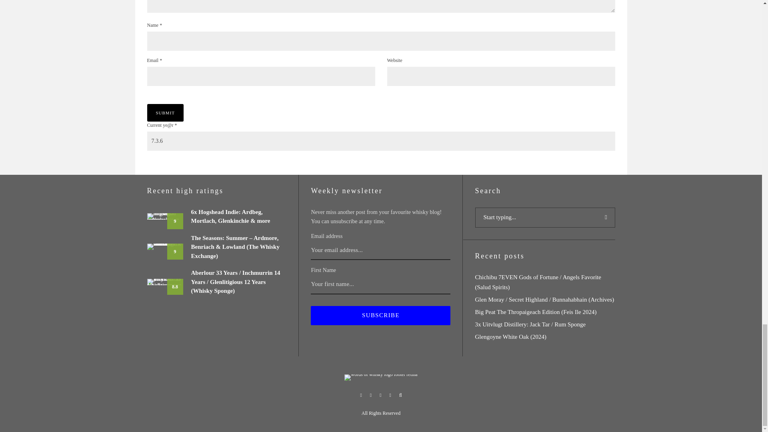  Describe the element at coordinates (381, 141) in the screenshot. I see `7.3.6` at that location.